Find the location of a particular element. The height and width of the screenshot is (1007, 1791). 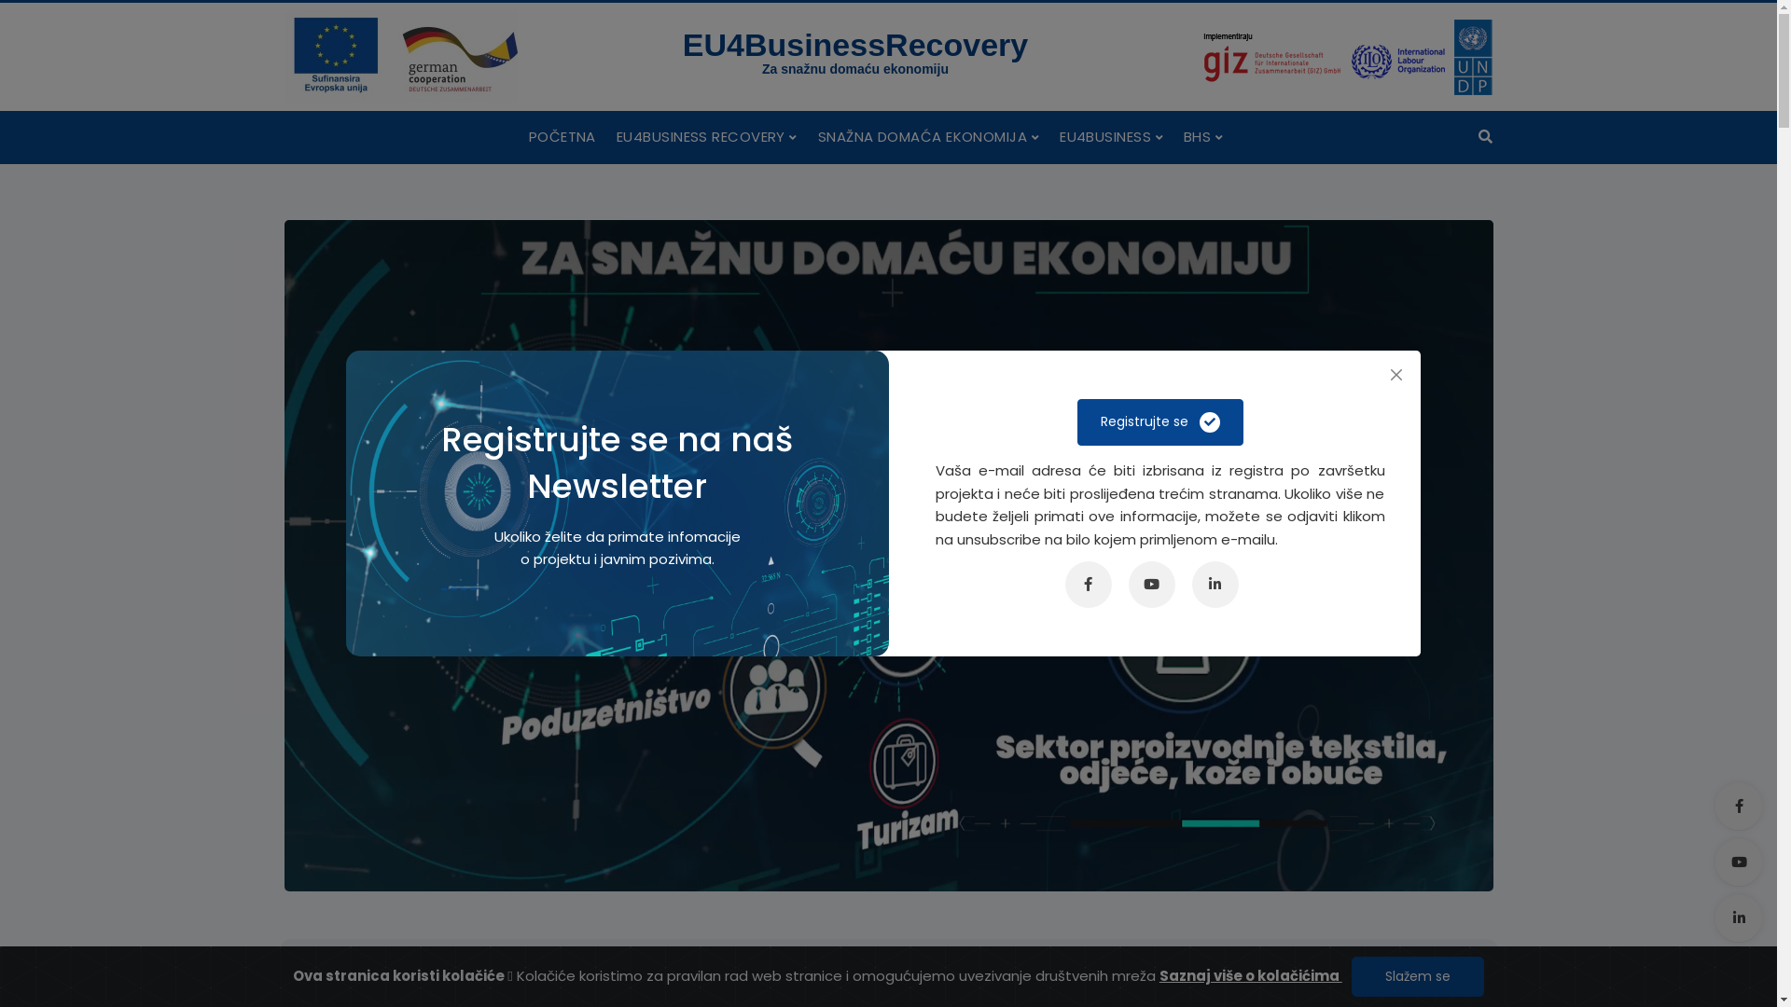

AKTUELNO is located at coordinates (552, 985).